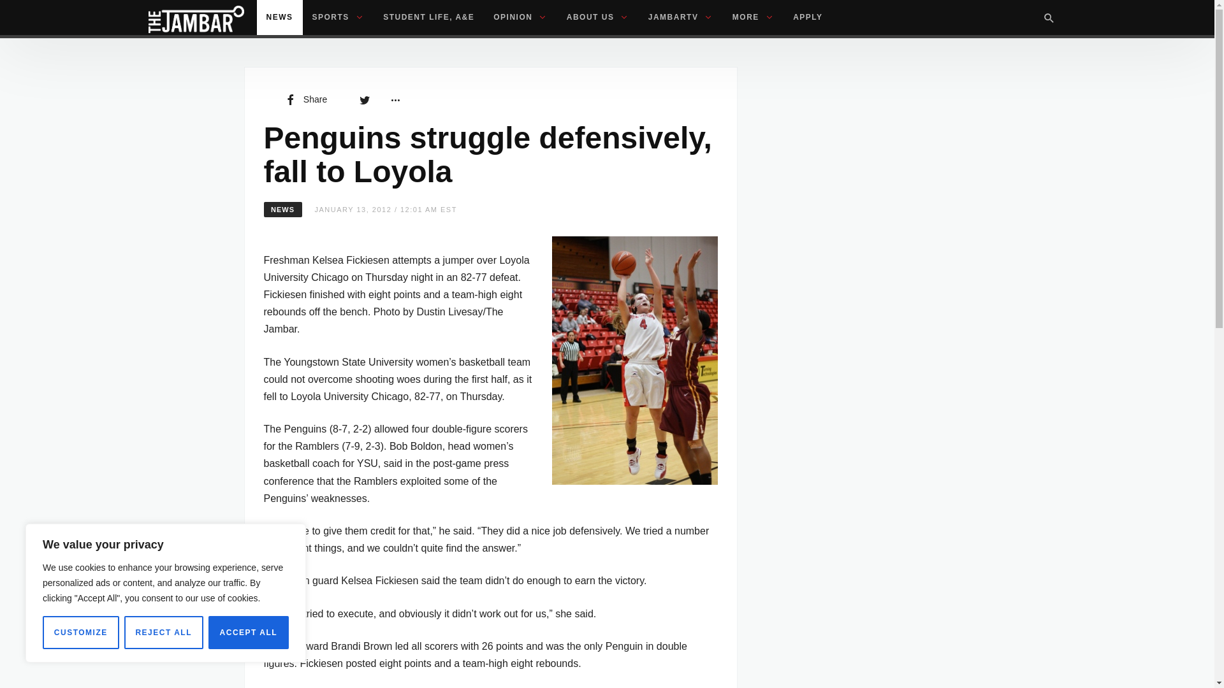 This screenshot has height=688, width=1224. Describe the element at coordinates (365, 99) in the screenshot. I see `Share on Twitter` at that location.